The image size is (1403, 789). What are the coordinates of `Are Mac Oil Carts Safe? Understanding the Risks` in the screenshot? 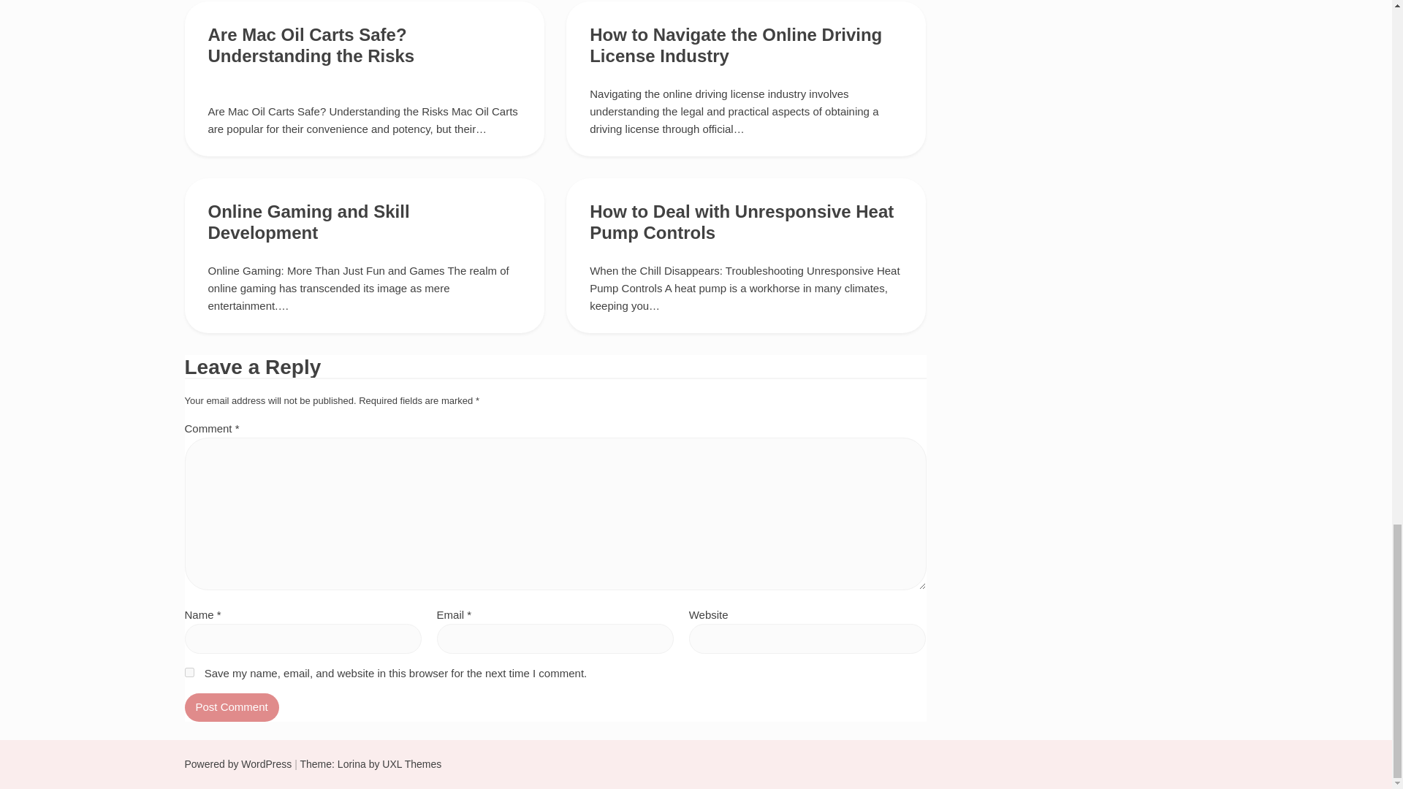 It's located at (311, 45).